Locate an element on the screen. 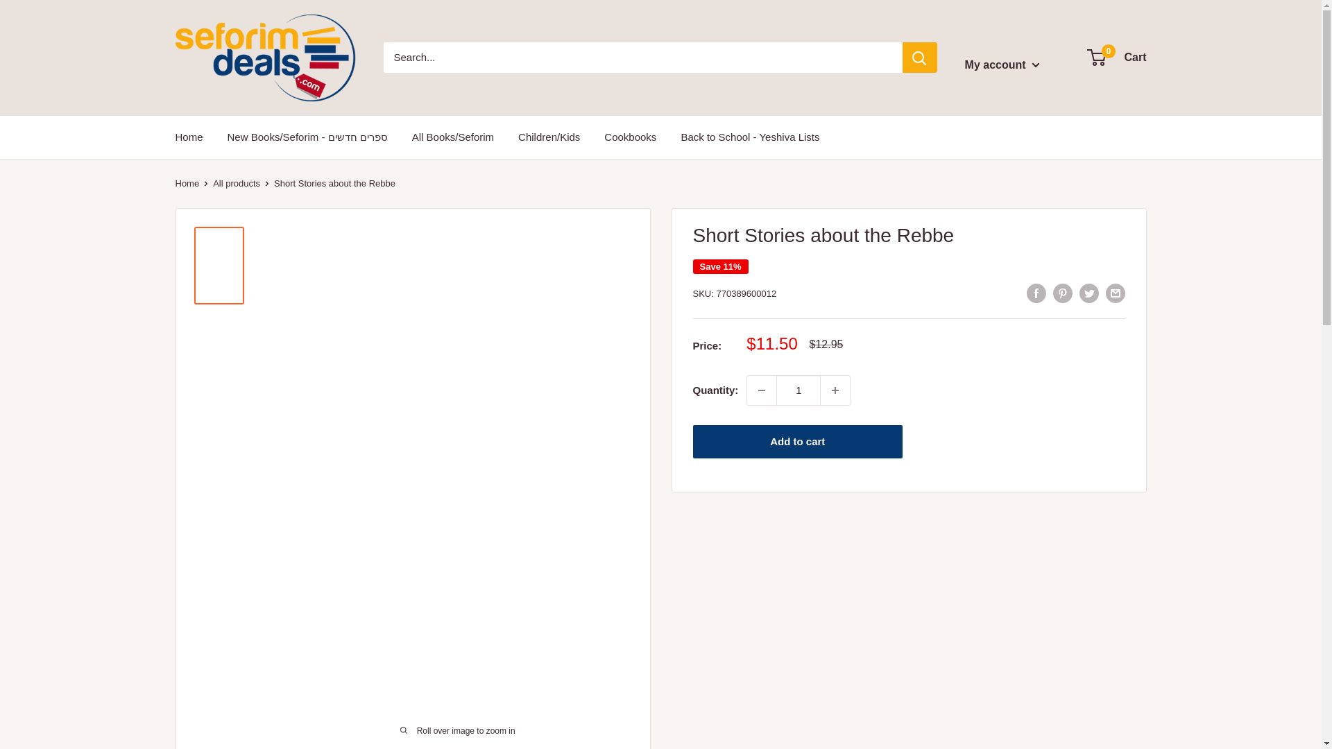 The image size is (1332, 749). My account is located at coordinates (1002, 65).